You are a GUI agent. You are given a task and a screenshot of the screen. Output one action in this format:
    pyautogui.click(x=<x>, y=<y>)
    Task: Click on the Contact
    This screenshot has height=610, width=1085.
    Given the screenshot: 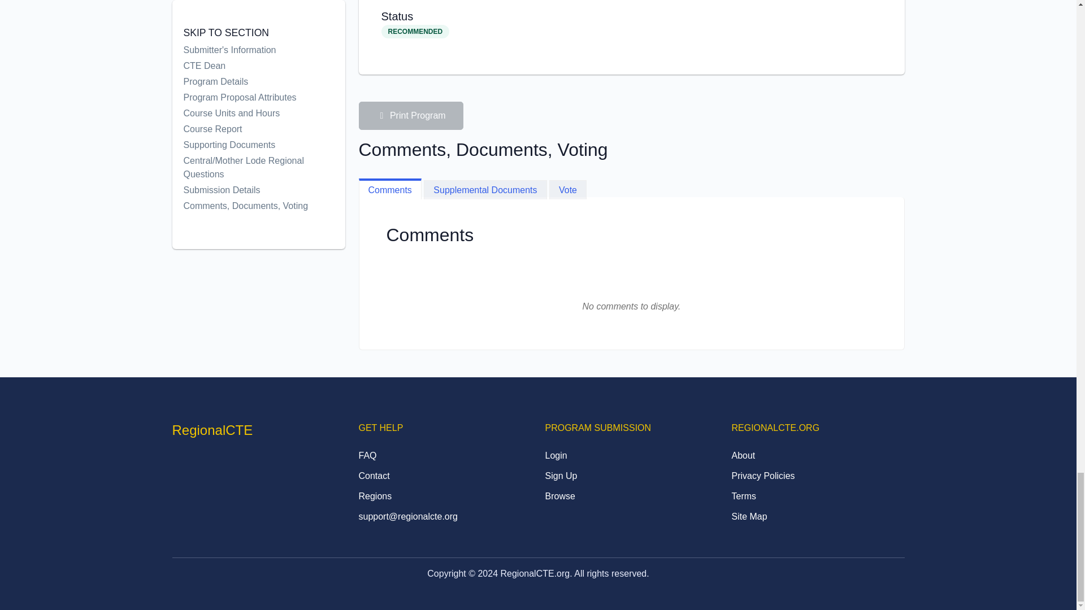 What is the action you would take?
    pyautogui.click(x=374, y=477)
    